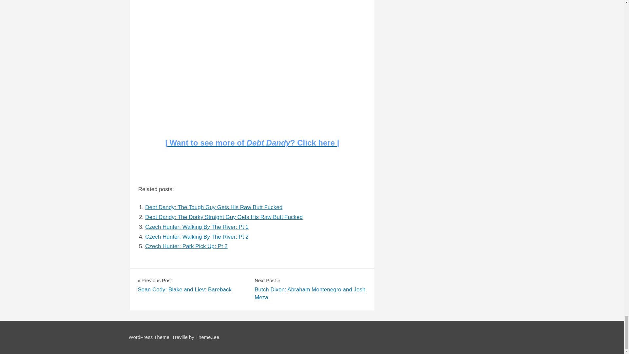  I want to click on Debt Dandy: The Dorky Straight Guy Gets His Raw Butt Fucked, so click(224, 217).